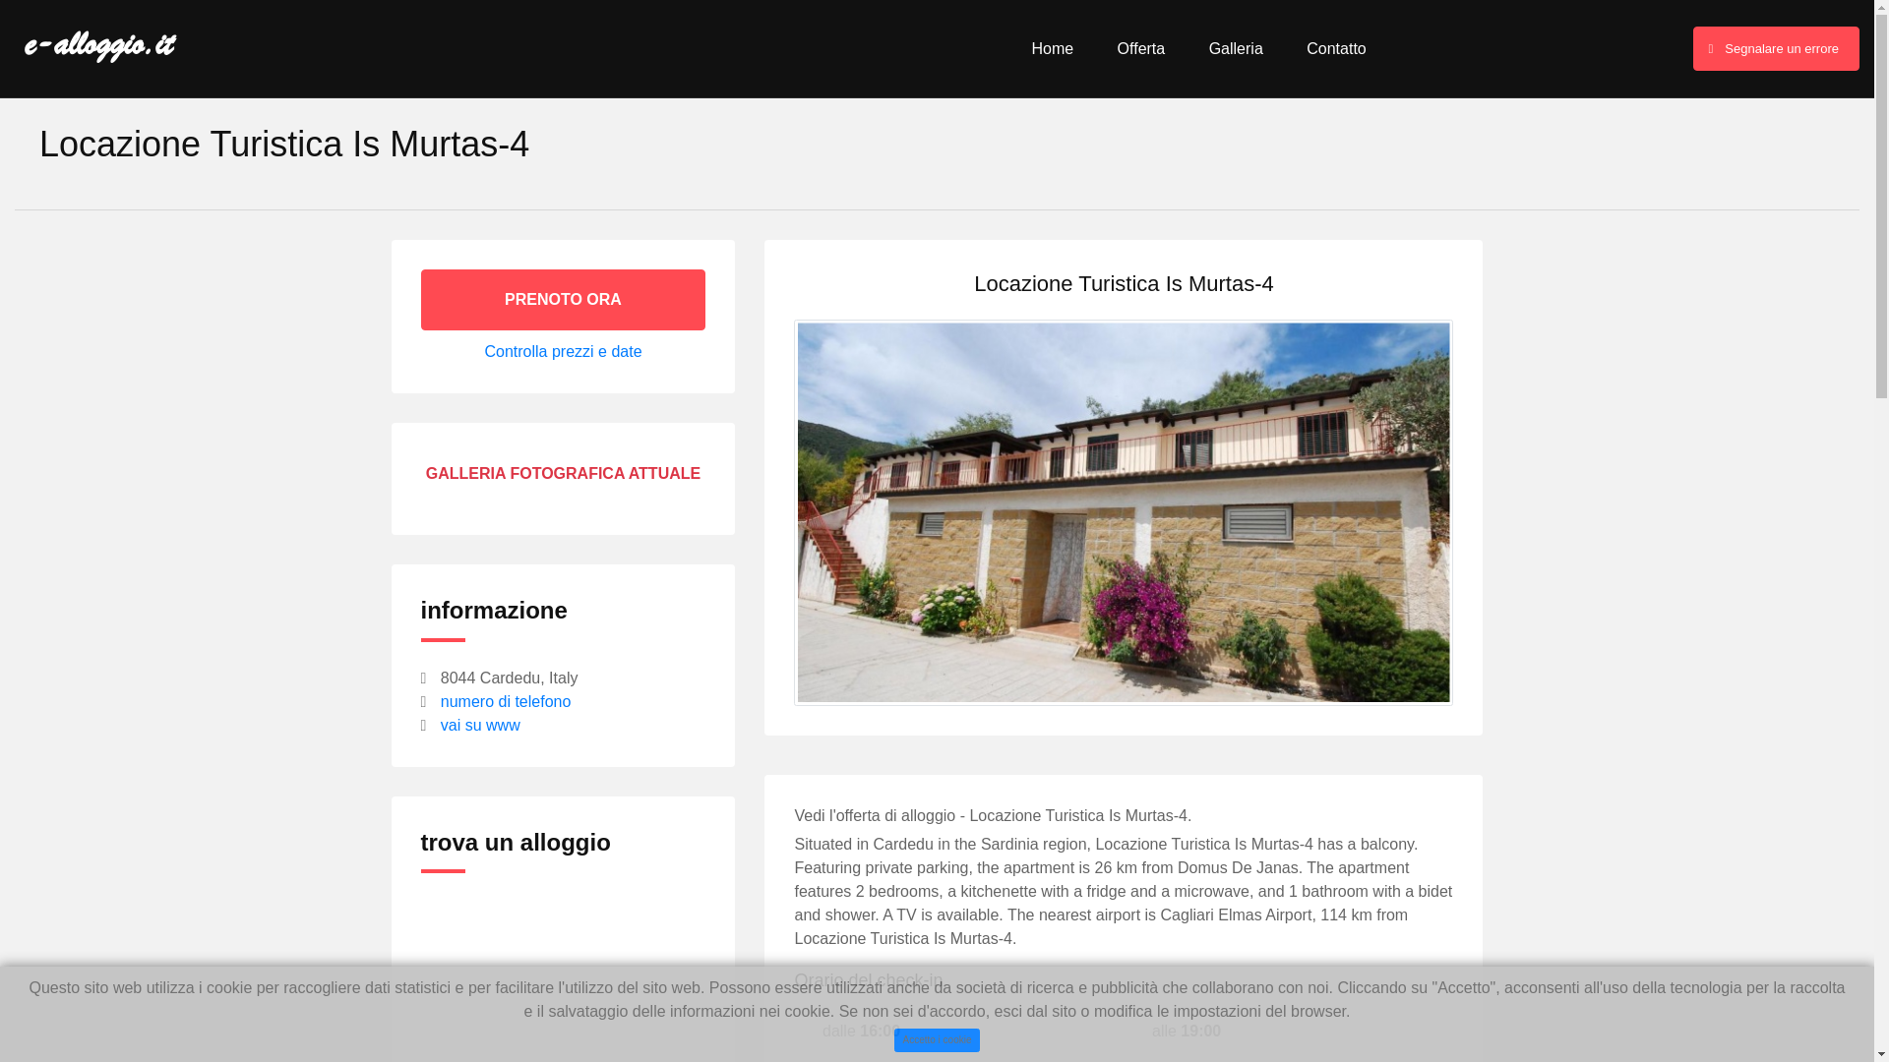  I want to click on Controlla prezzi e date, so click(563, 351).